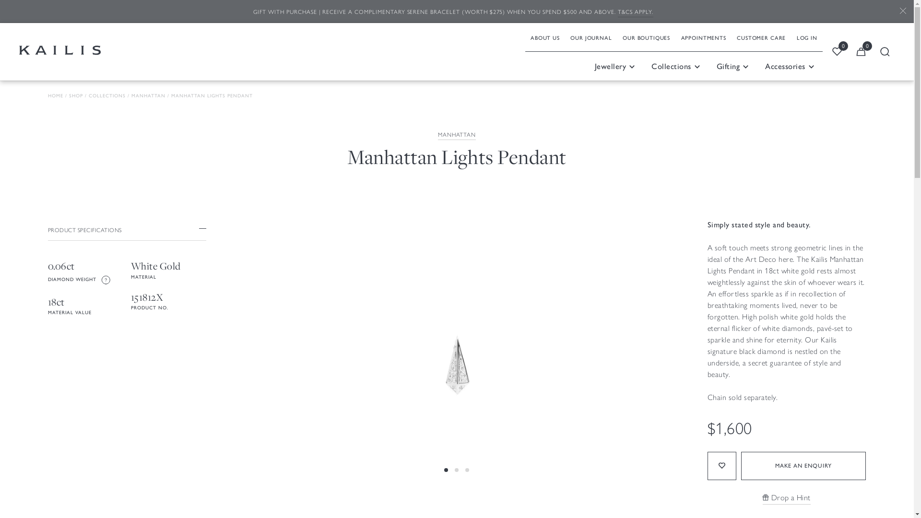  Describe the element at coordinates (787, 498) in the screenshot. I see `Drop a Hint` at that location.